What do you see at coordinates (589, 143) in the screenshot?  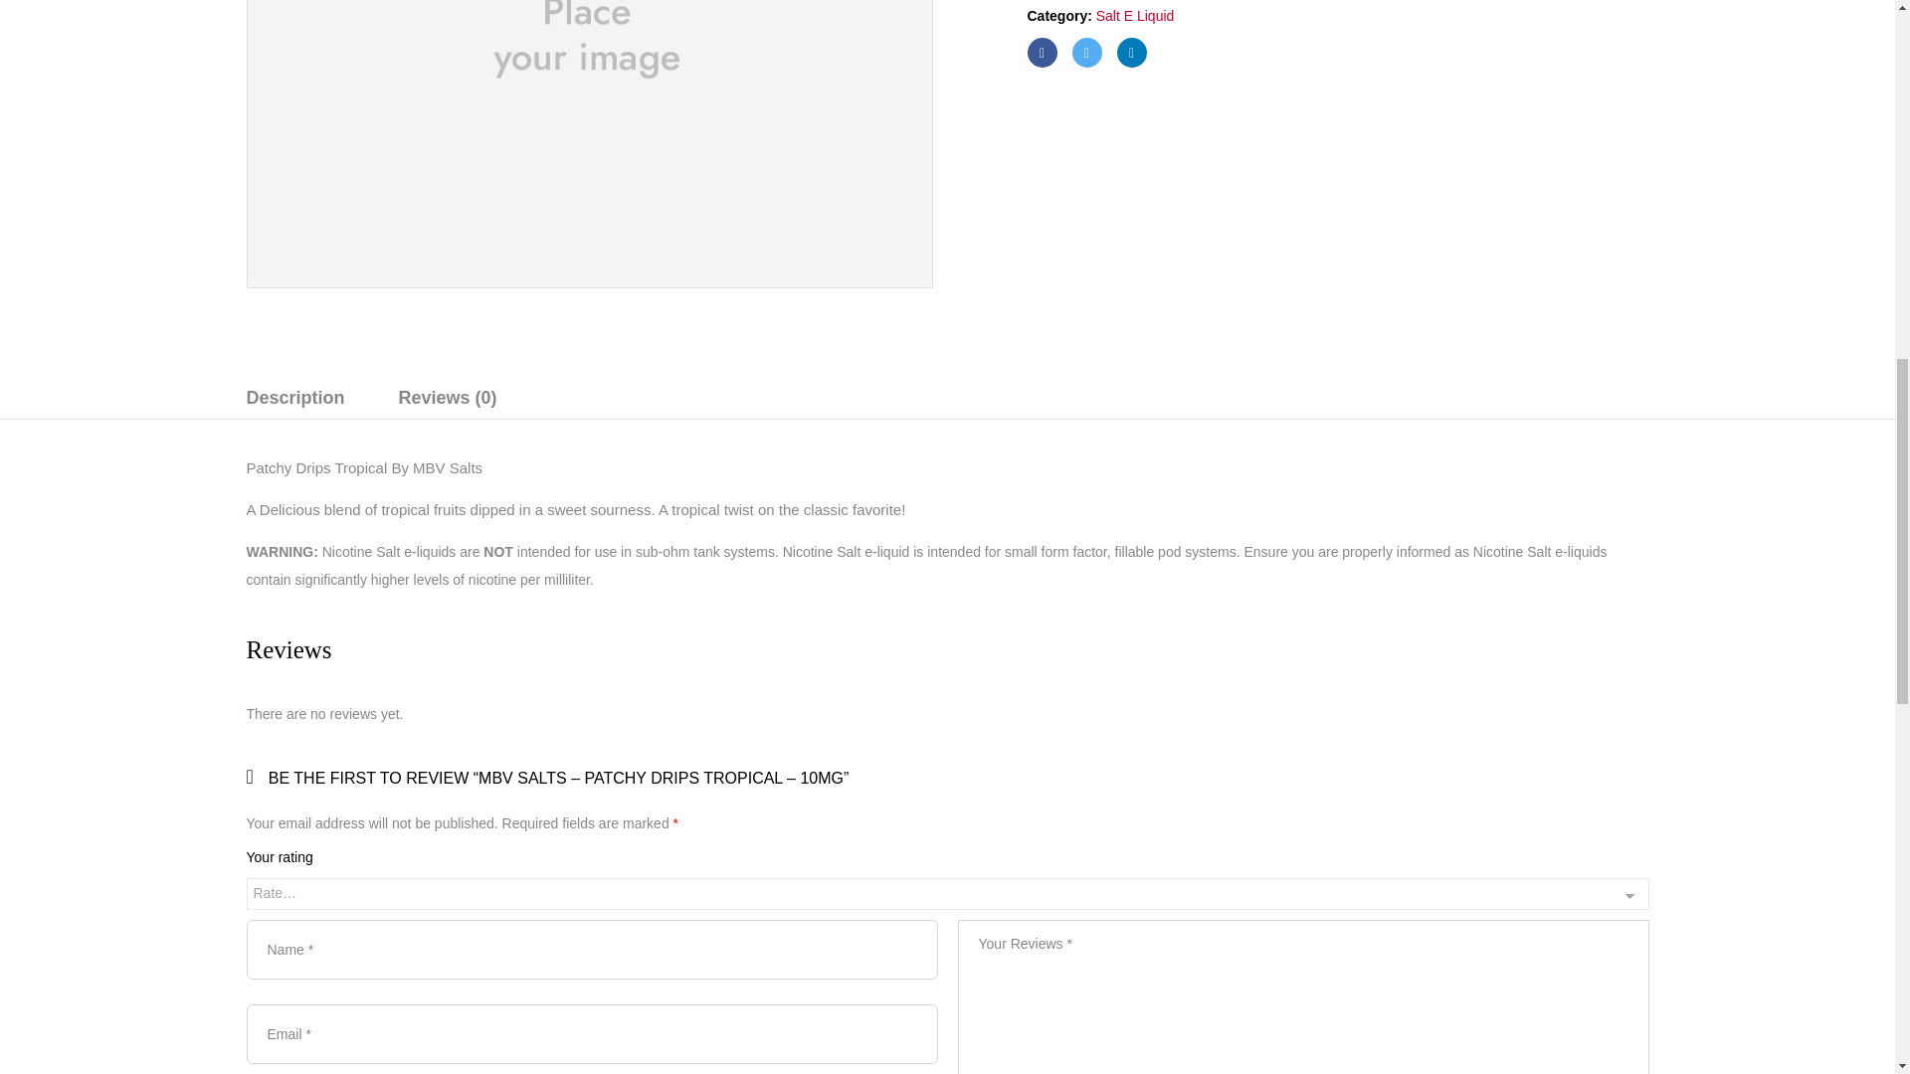 I see `Mbv Salts - Patchy Drips Tropical - 10mg 1` at bounding box center [589, 143].